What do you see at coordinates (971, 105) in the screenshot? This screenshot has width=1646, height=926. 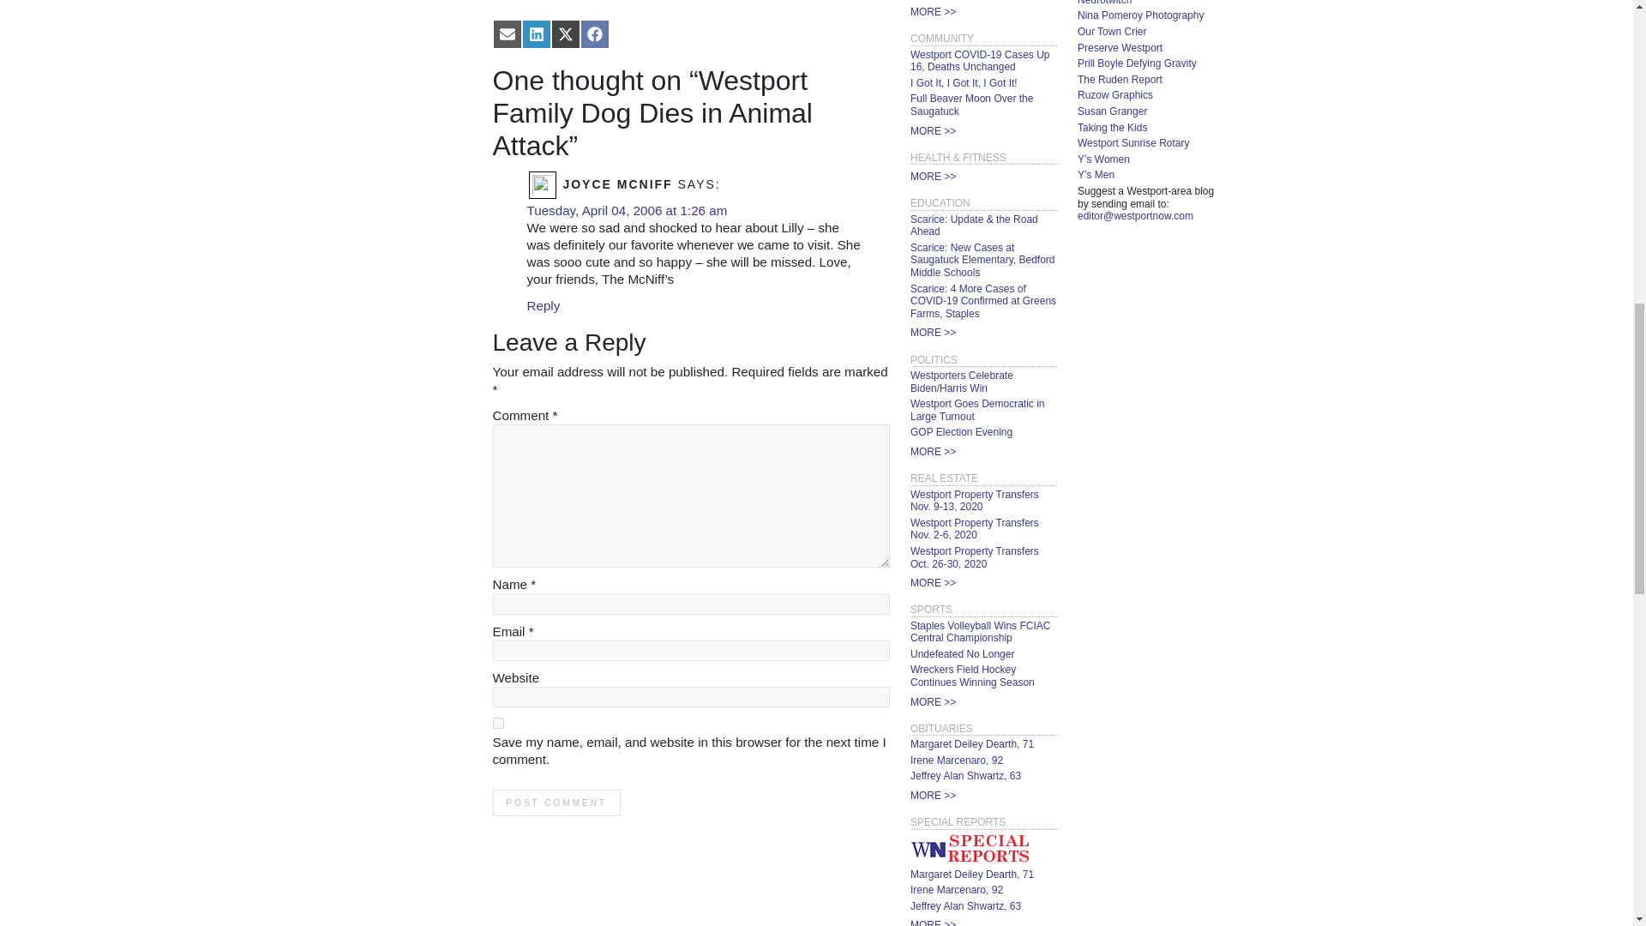 I see `Full Beaver Moon Over the Saugatuck` at bounding box center [971, 105].